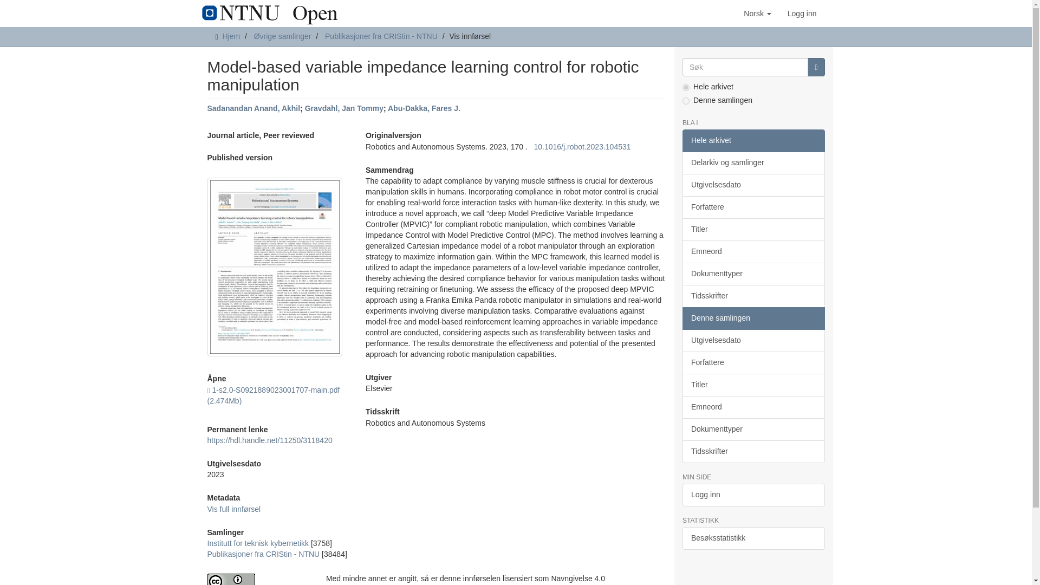 The width and height of the screenshot is (1040, 585). I want to click on Navngivelse 4.0 Internasjonal, so click(258, 580).